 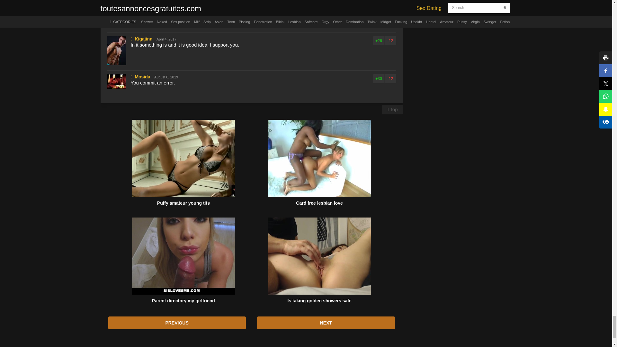 What do you see at coordinates (319, 158) in the screenshot?
I see `Card free lesbian love` at bounding box center [319, 158].